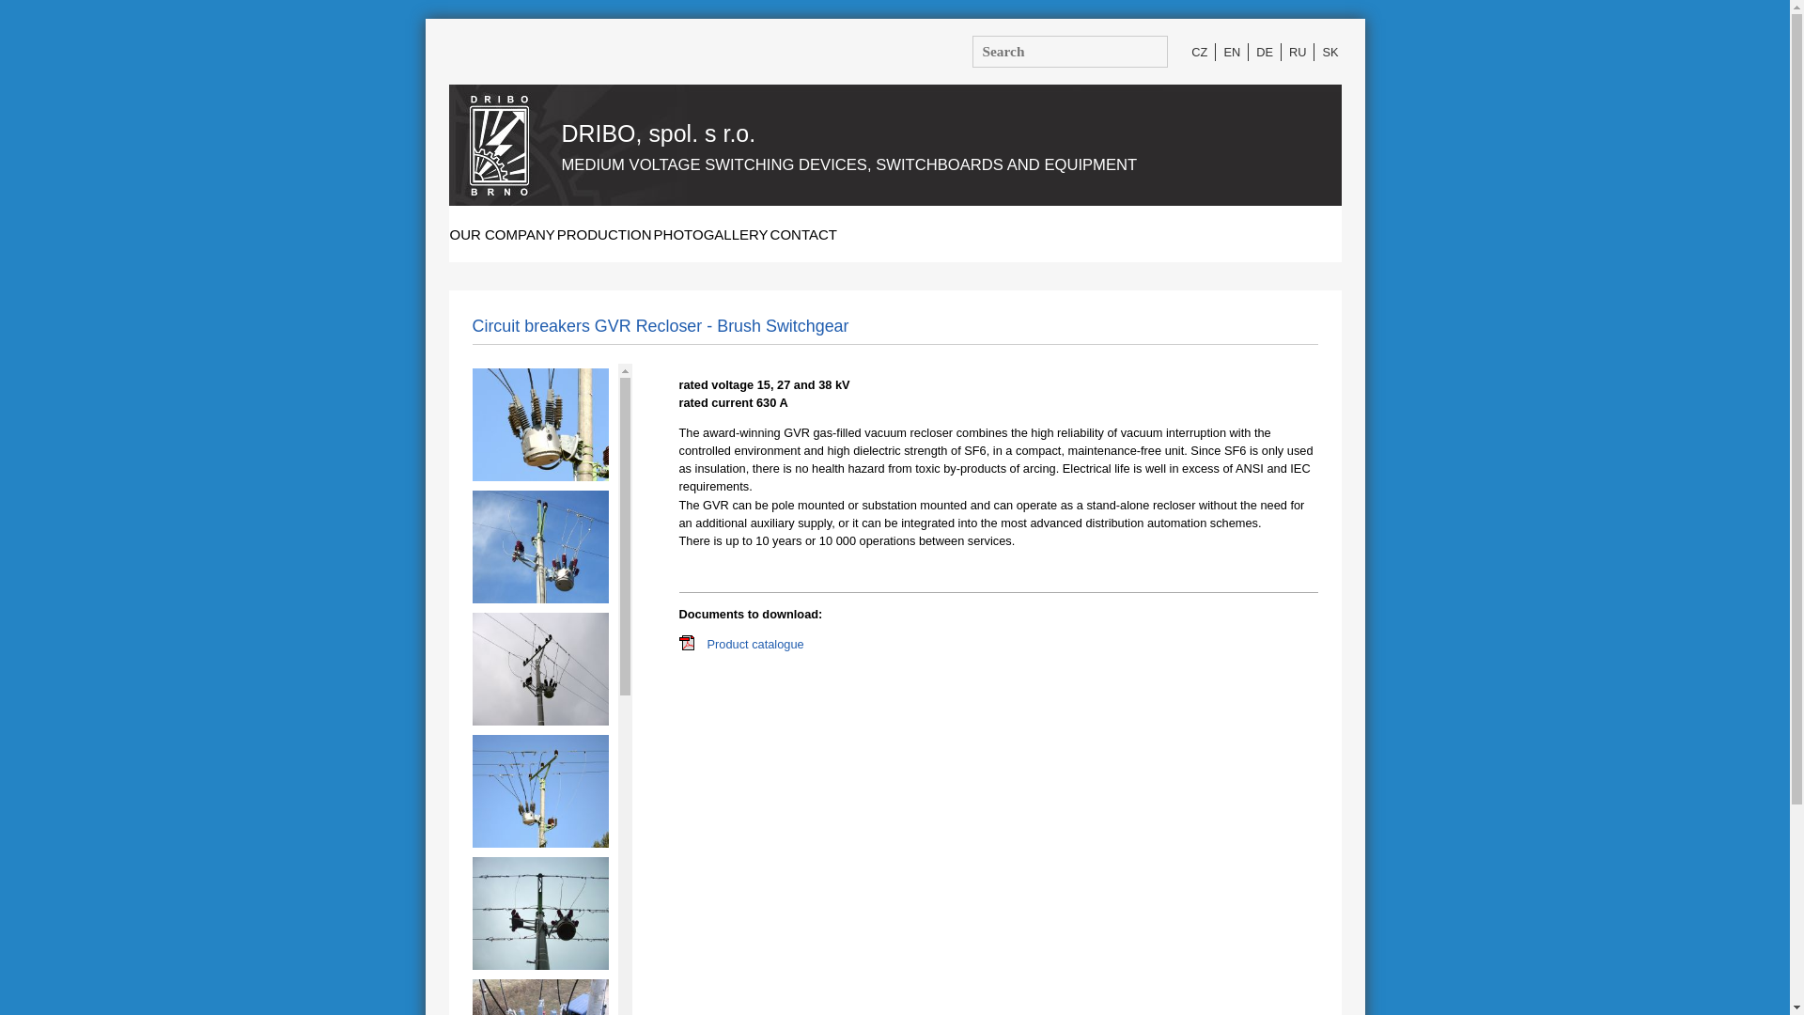 The width and height of the screenshot is (1804, 1015). I want to click on CZ, so click(1199, 52).